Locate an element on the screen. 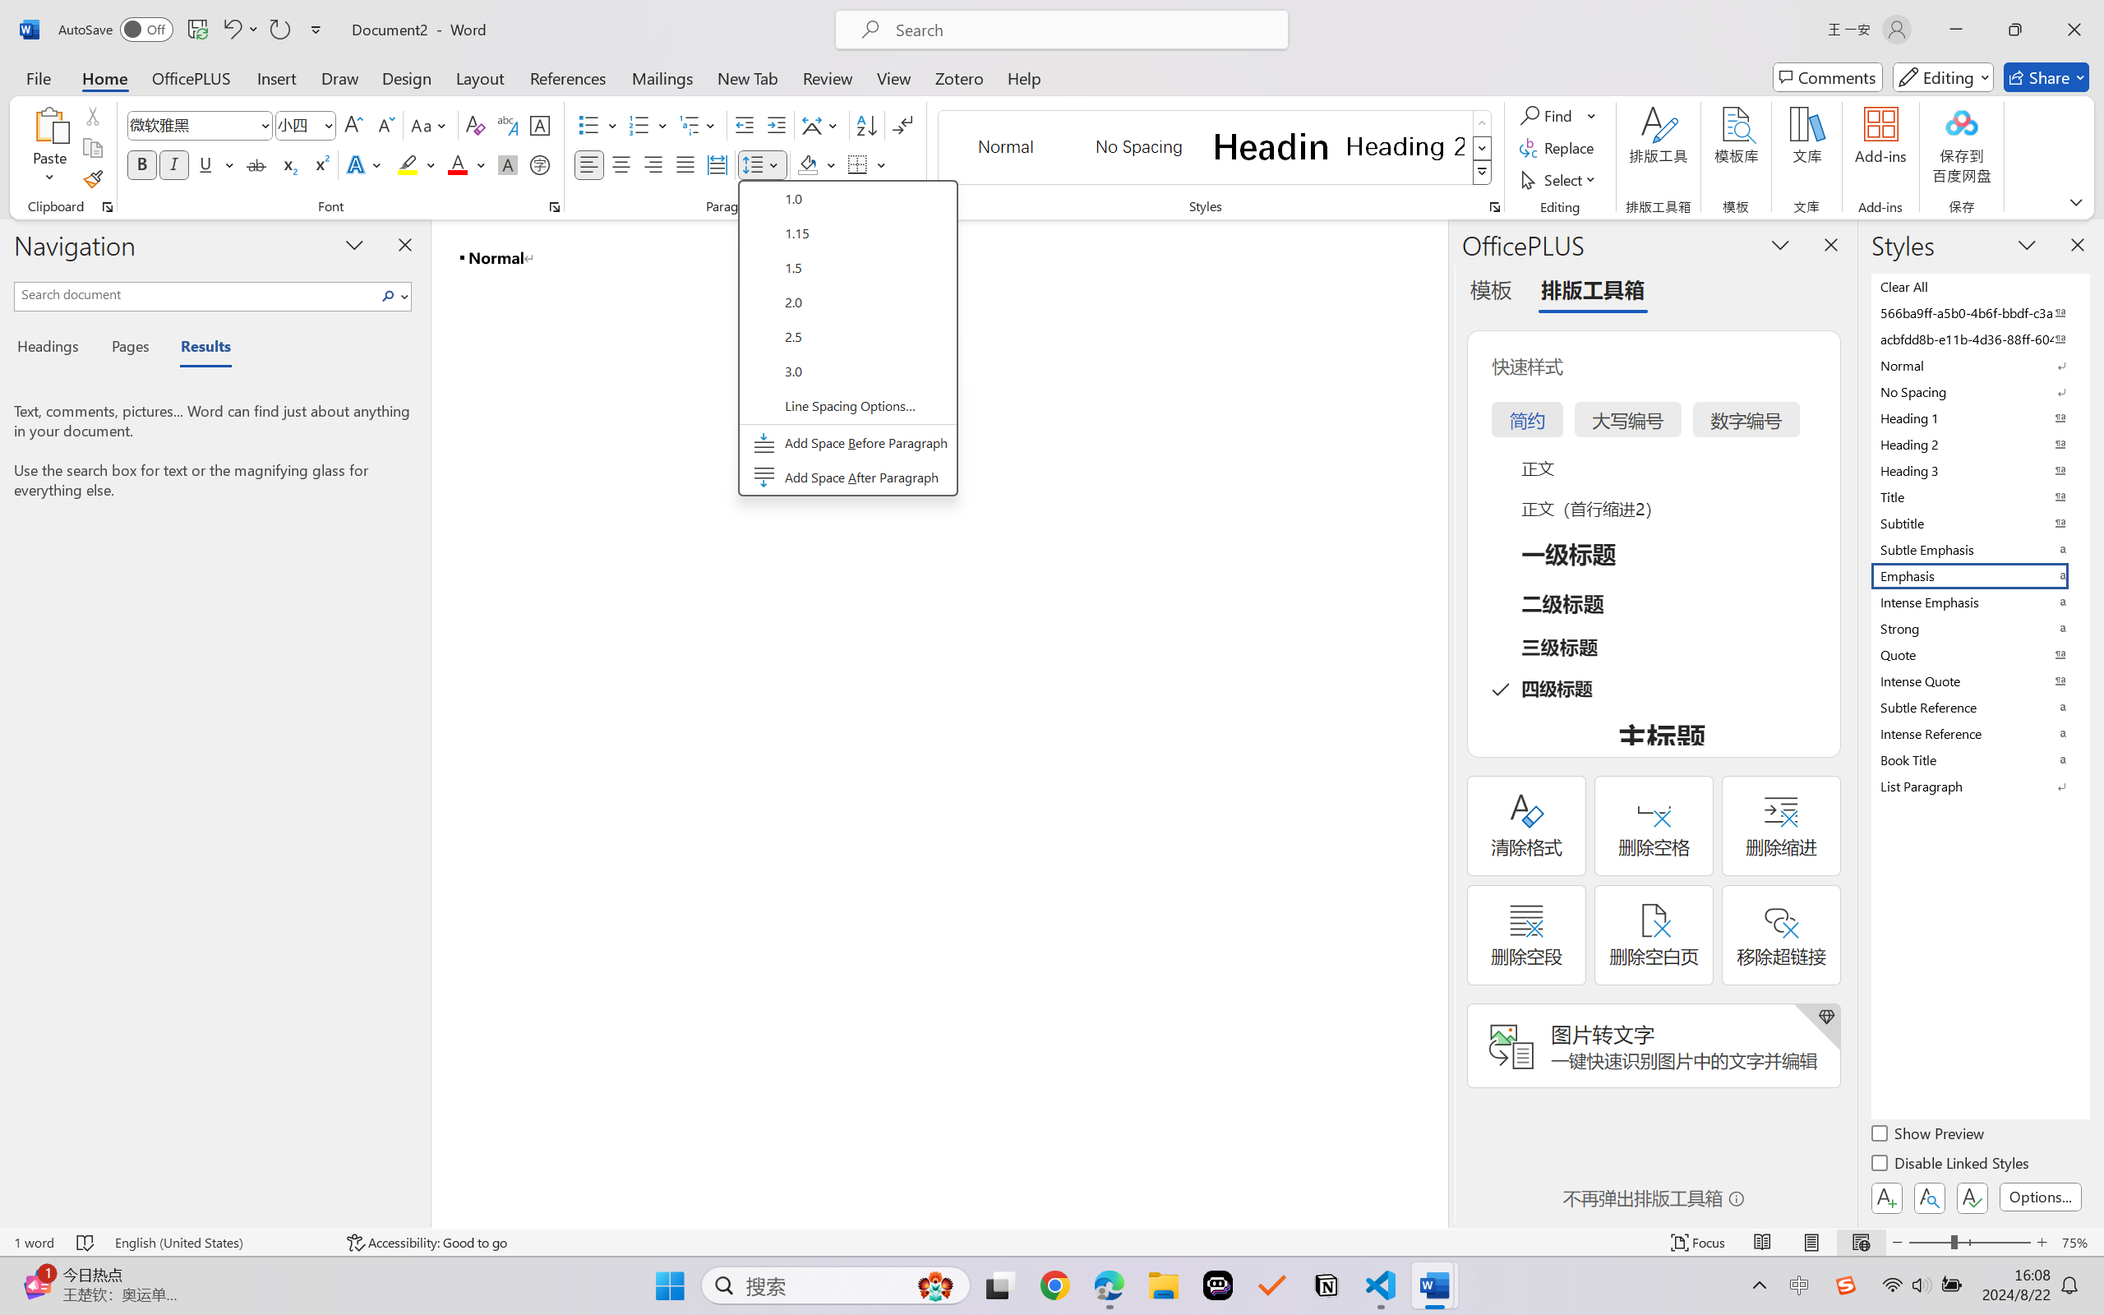 The image size is (2104, 1315). Insert is located at coordinates (276, 77).